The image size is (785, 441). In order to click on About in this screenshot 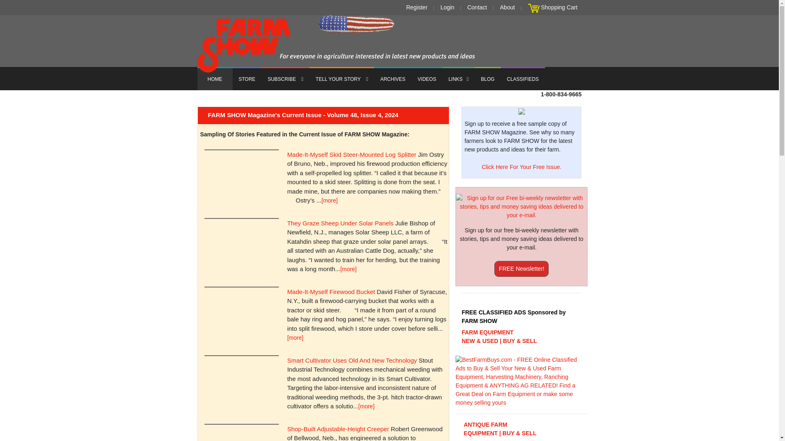, I will do `click(507, 7)`.